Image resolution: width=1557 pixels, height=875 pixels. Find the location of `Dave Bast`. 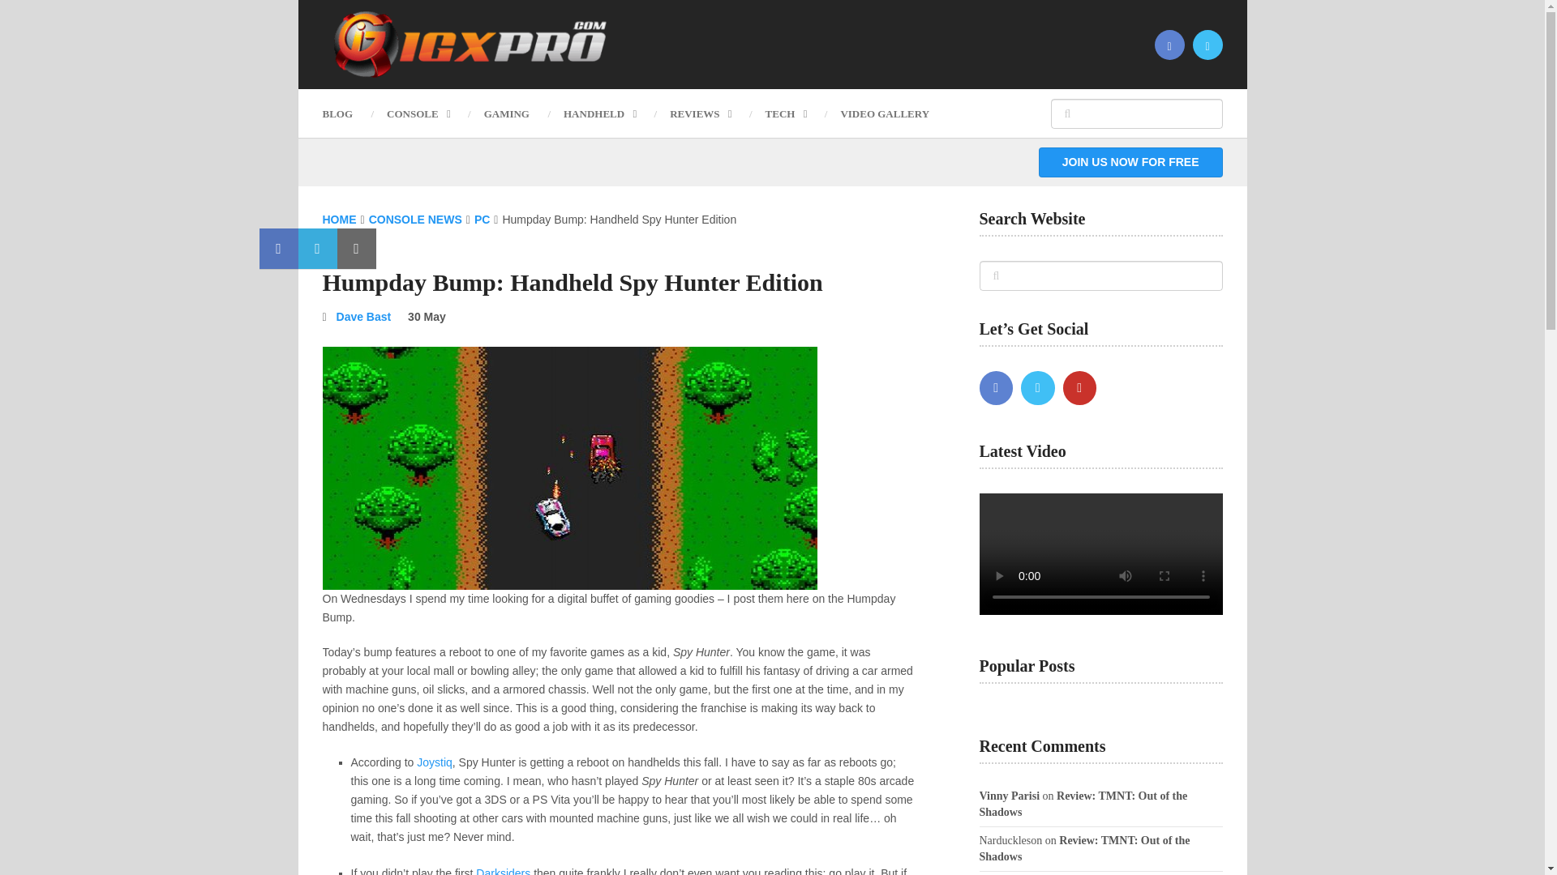

Dave Bast is located at coordinates (363, 316).